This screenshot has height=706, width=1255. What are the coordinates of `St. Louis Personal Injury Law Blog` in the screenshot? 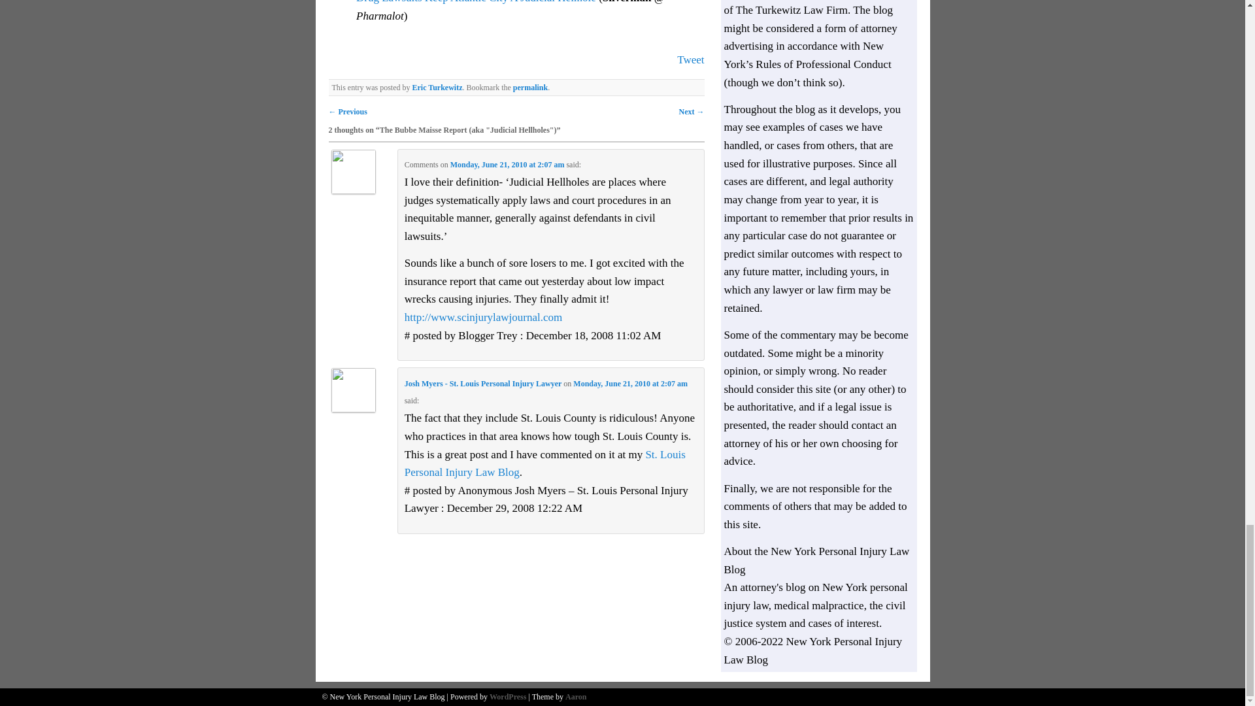 It's located at (544, 463).